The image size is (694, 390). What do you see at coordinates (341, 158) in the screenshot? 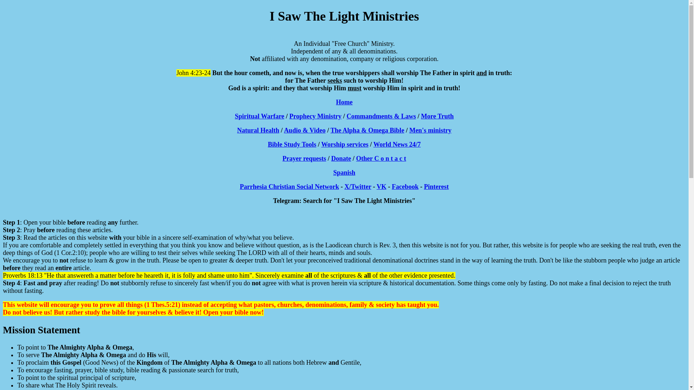
I see `Donate` at bounding box center [341, 158].